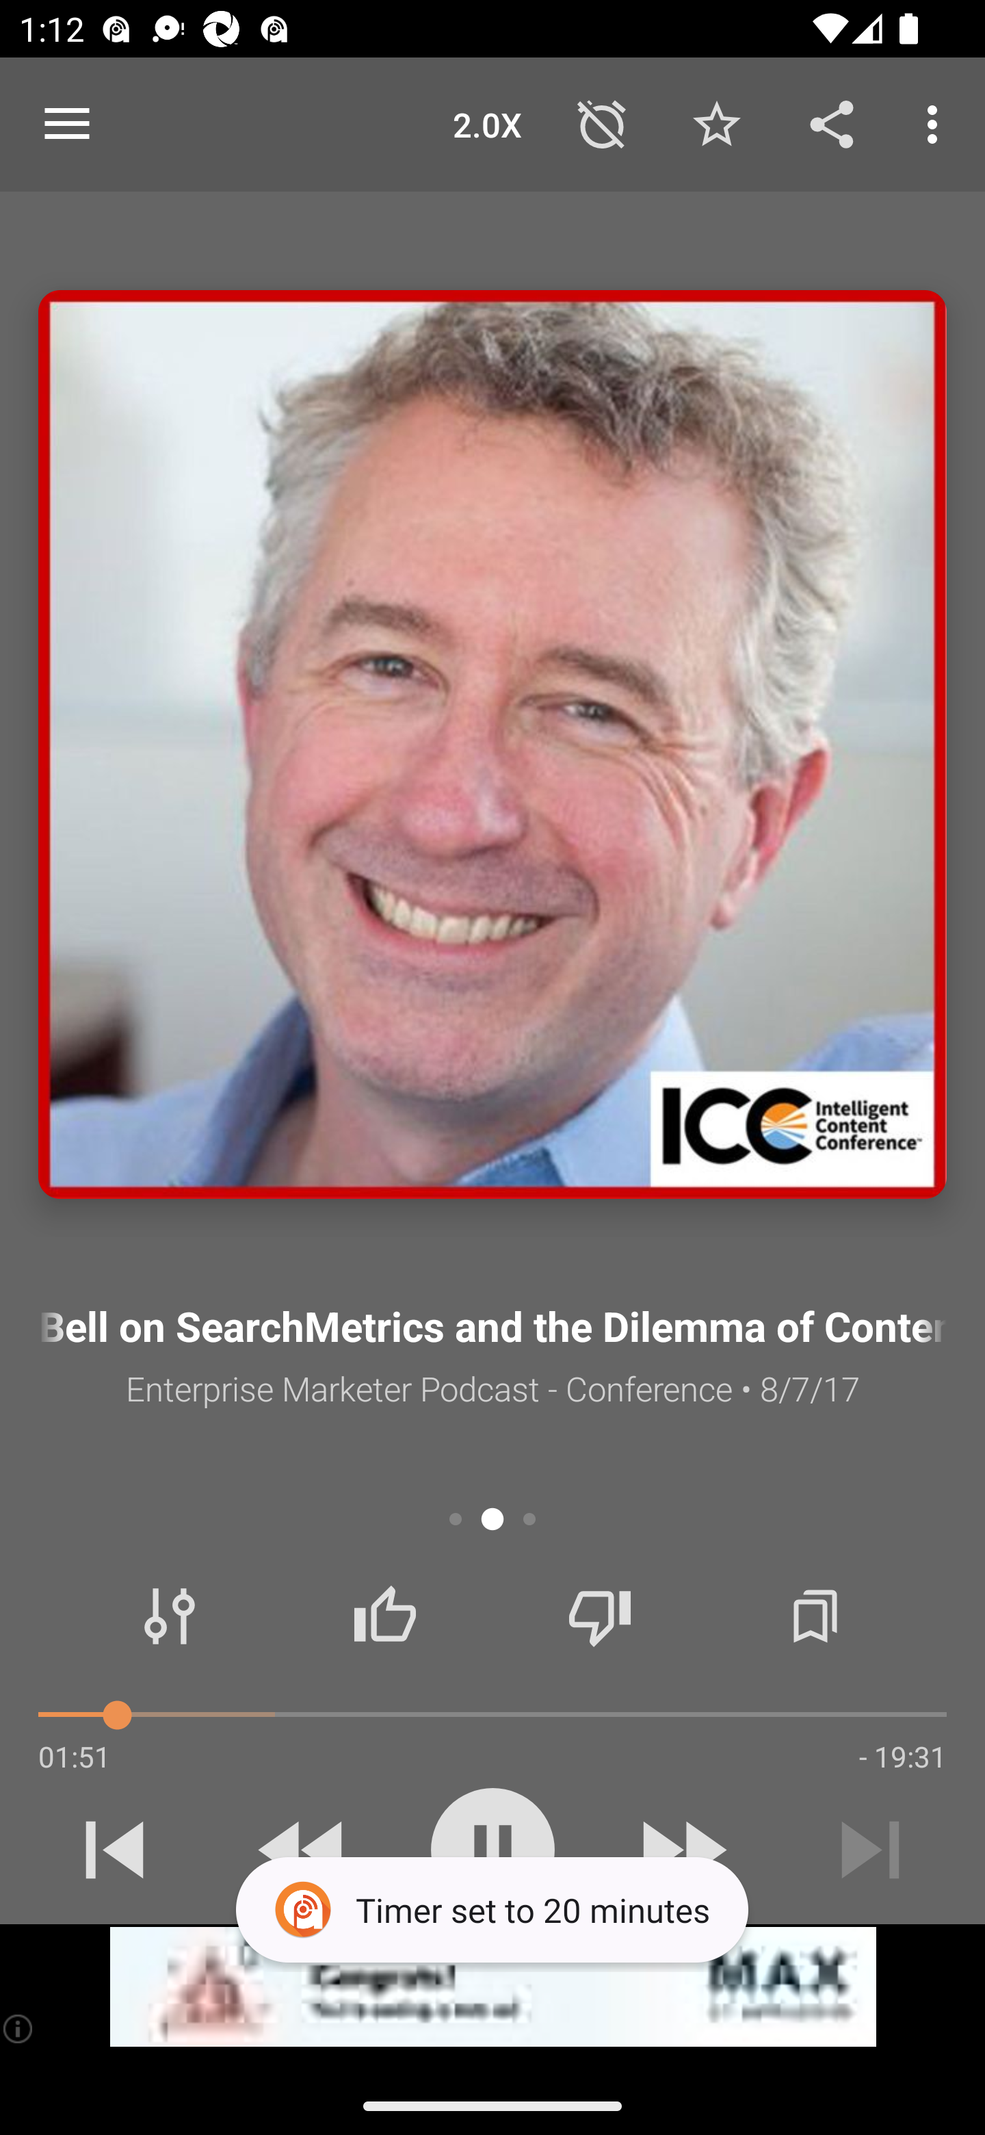 The height and width of the screenshot is (2135, 985). Describe the element at coordinates (832, 123) in the screenshot. I see `Share` at that location.